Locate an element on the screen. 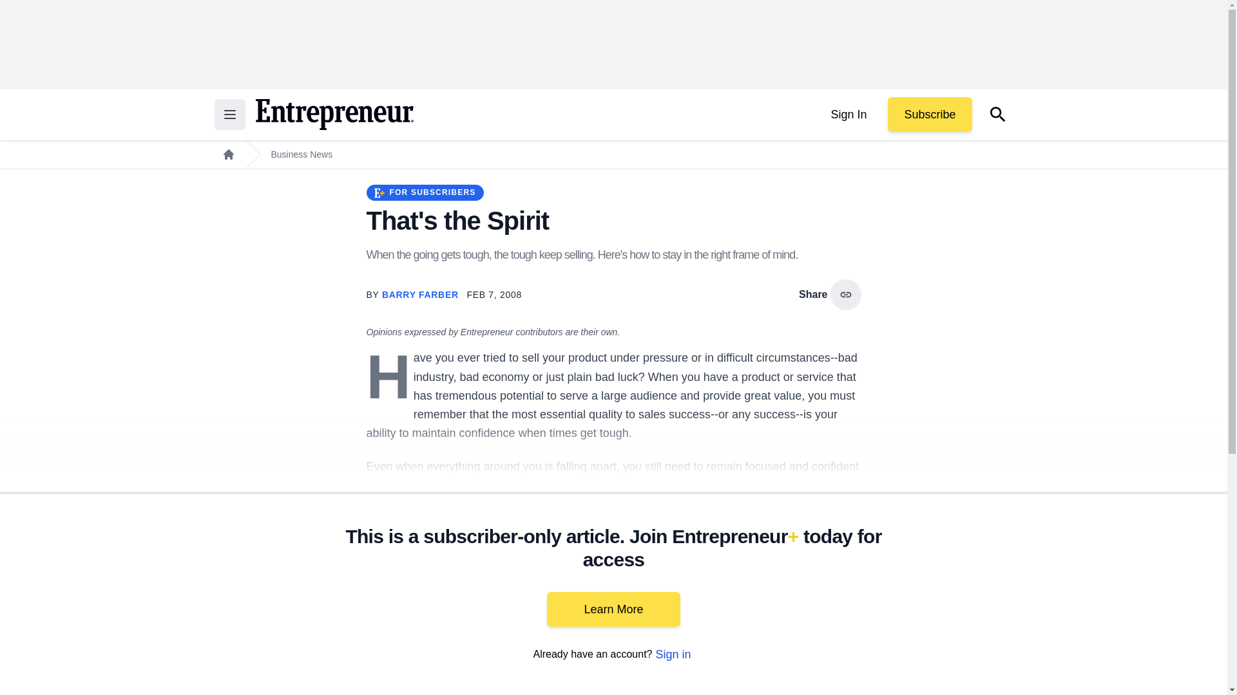 This screenshot has width=1237, height=695. Subscribe is located at coordinates (929, 115).